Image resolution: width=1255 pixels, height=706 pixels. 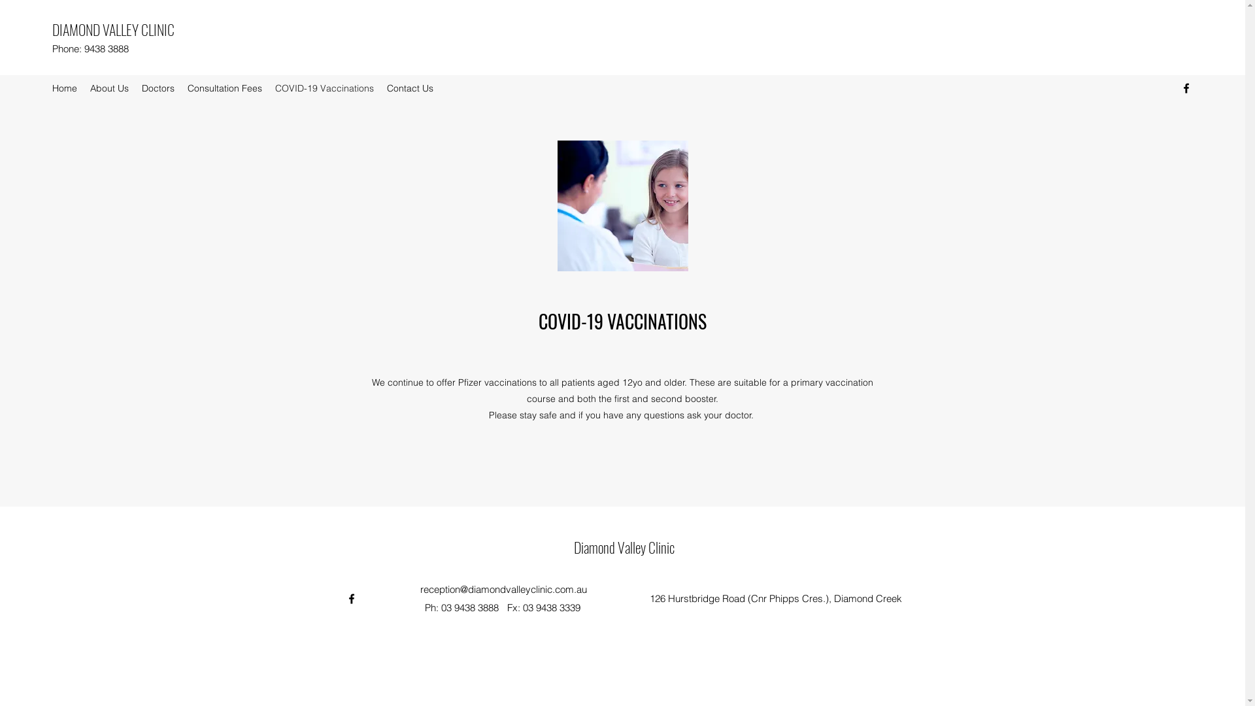 What do you see at coordinates (114, 29) in the screenshot?
I see `DIAMOND VALLEY CLINIC` at bounding box center [114, 29].